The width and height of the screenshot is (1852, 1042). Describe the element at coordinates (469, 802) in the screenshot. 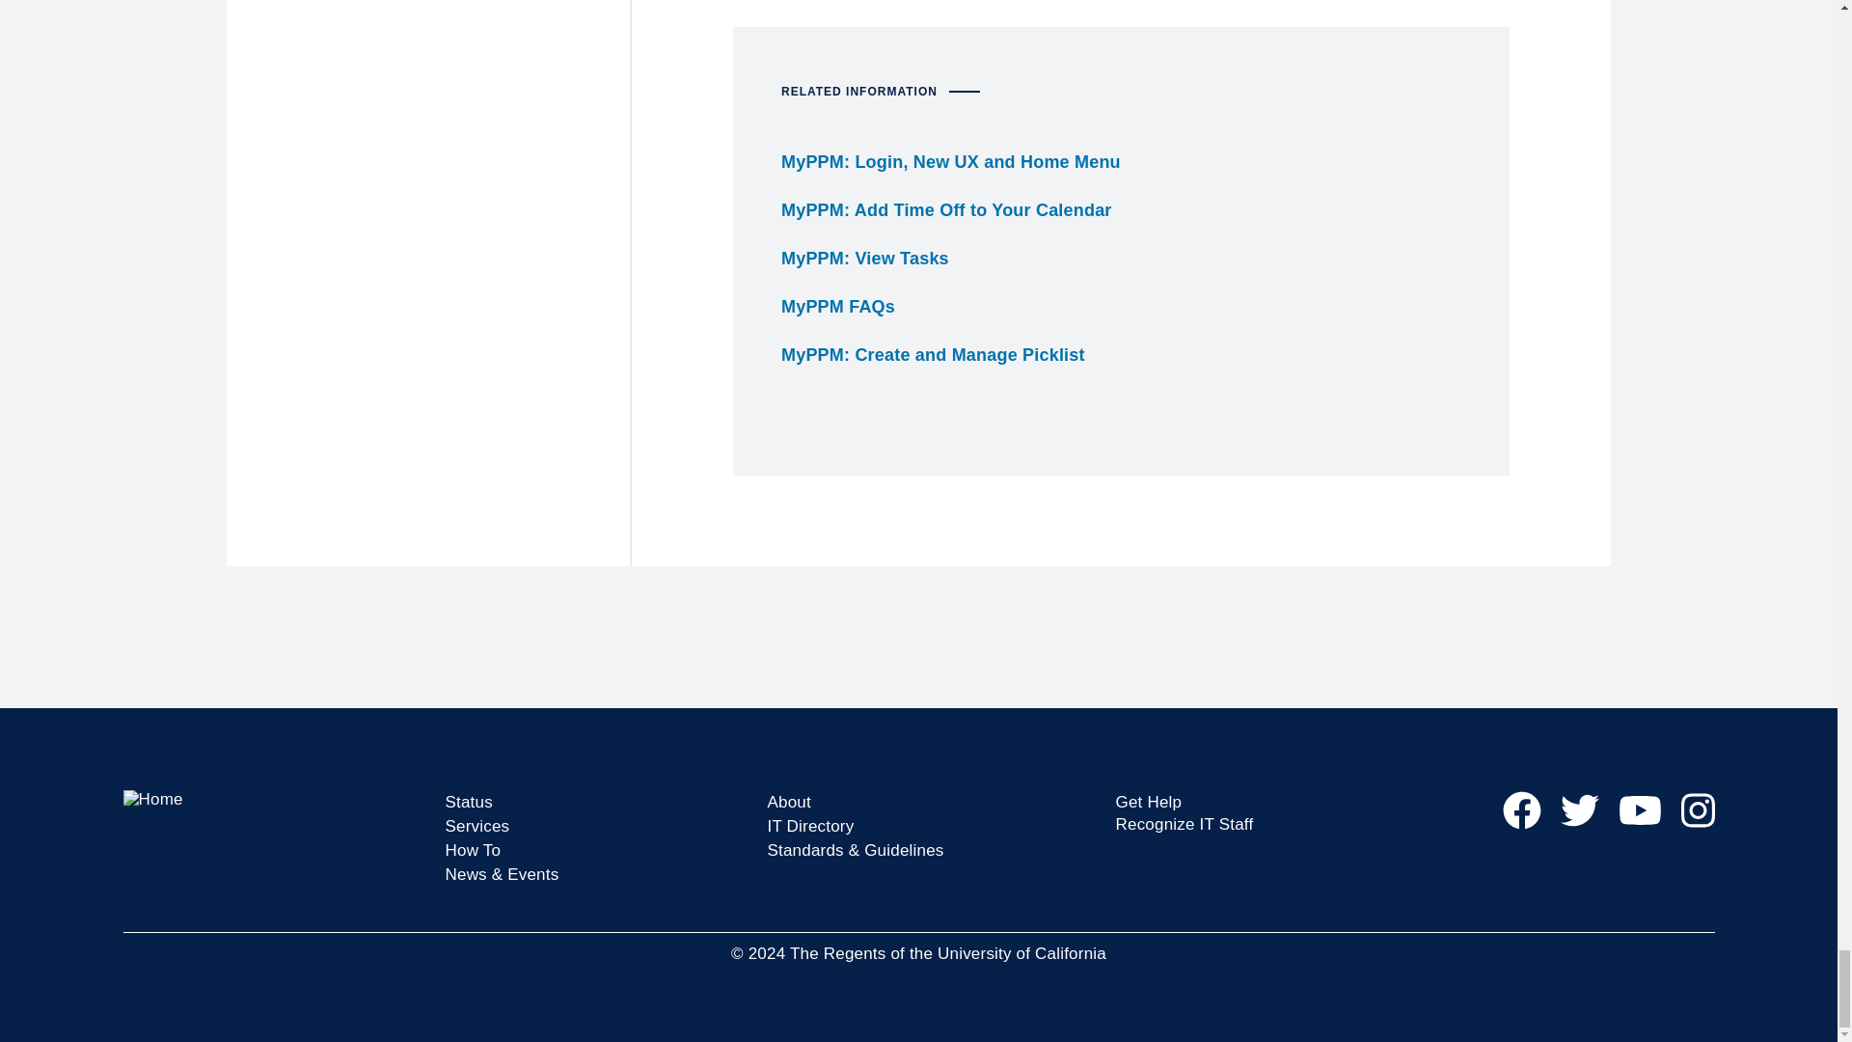

I see `Status` at that location.